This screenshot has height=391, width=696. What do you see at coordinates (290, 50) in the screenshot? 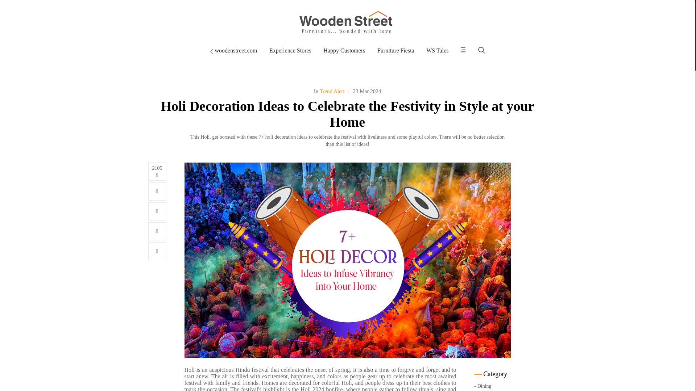
I see `Experience Stores` at bounding box center [290, 50].